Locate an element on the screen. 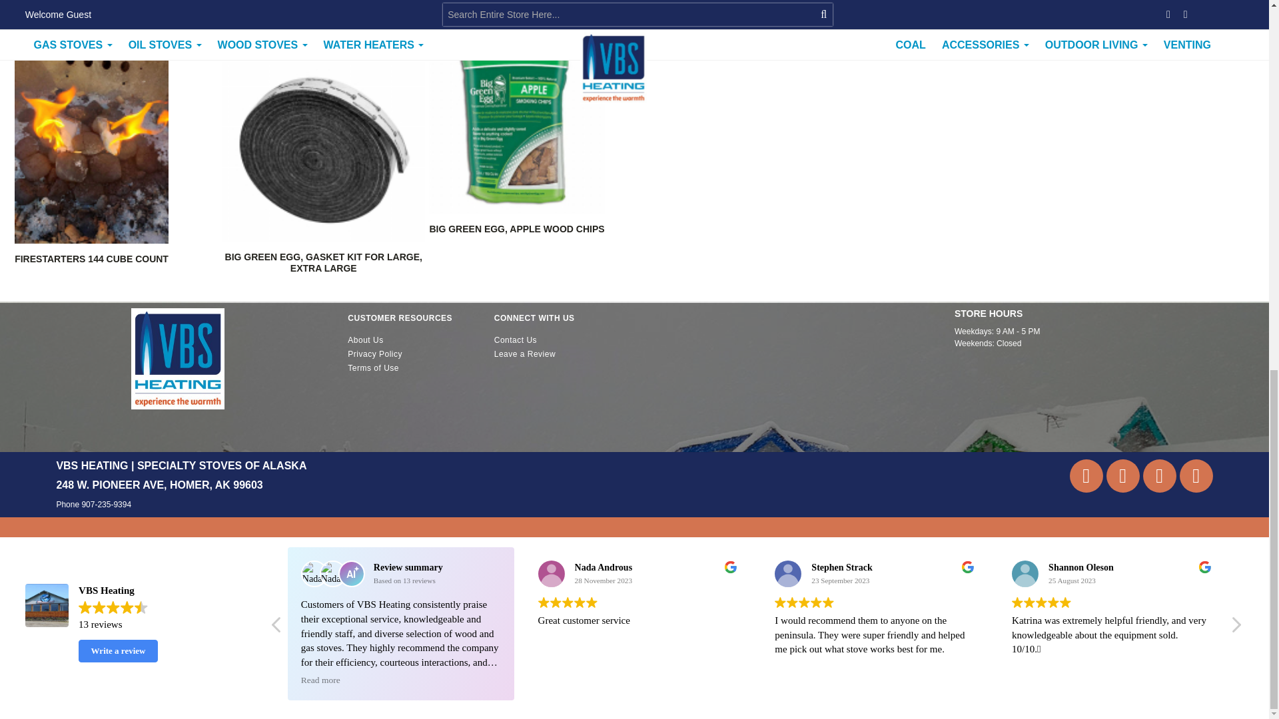 The width and height of the screenshot is (1279, 719). Big Green Egg, Gasket Kit for Large, Extra Large  is located at coordinates (323, 262).